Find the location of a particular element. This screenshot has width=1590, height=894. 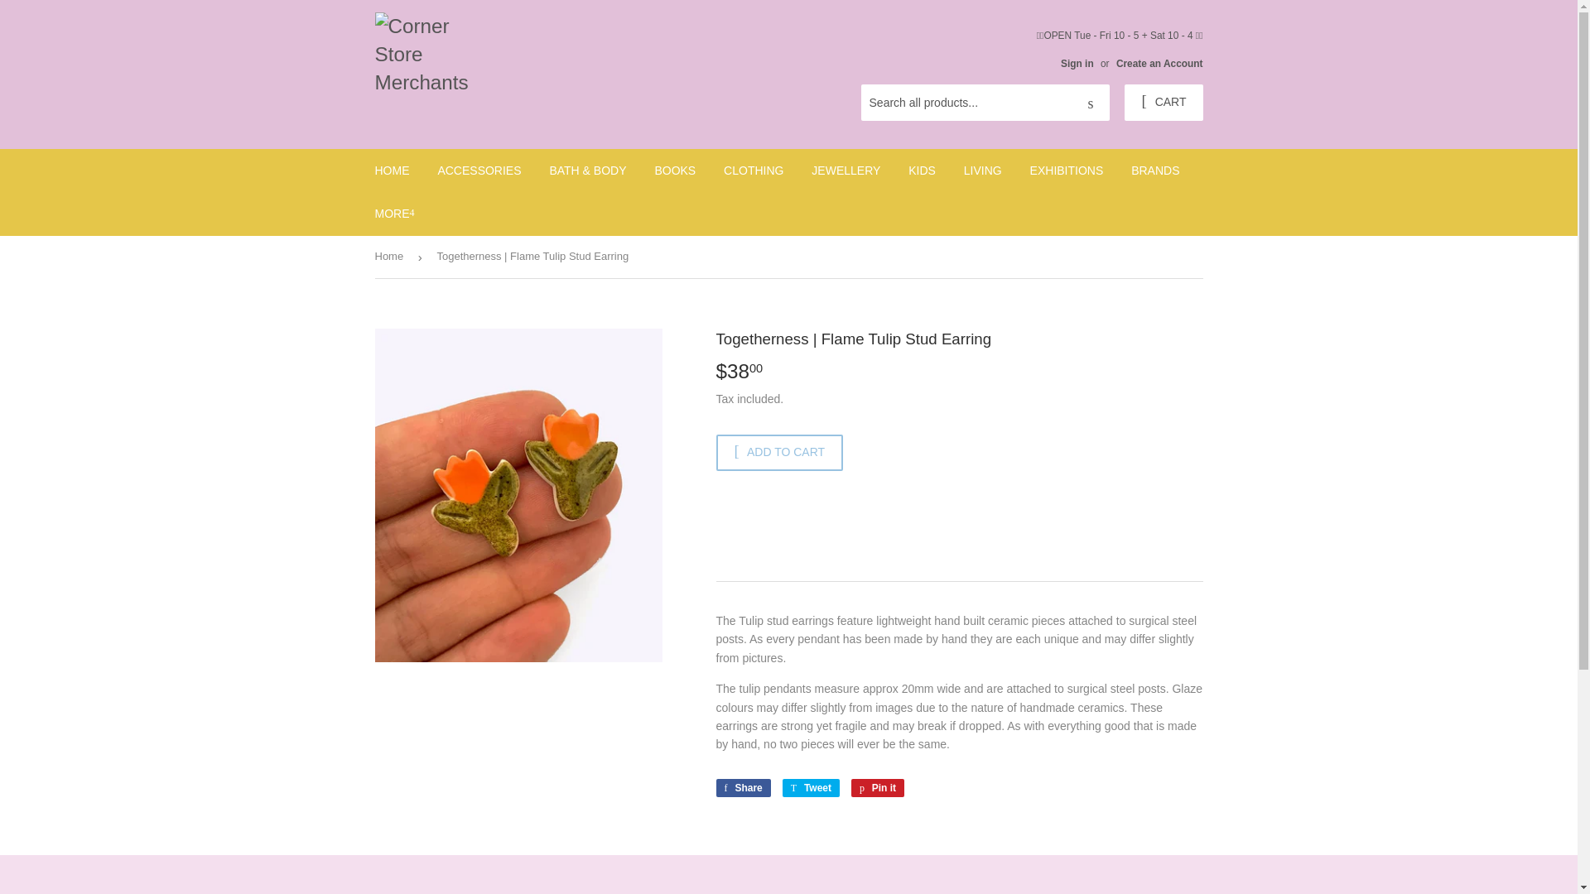

JEWELLERY is located at coordinates (846, 171).